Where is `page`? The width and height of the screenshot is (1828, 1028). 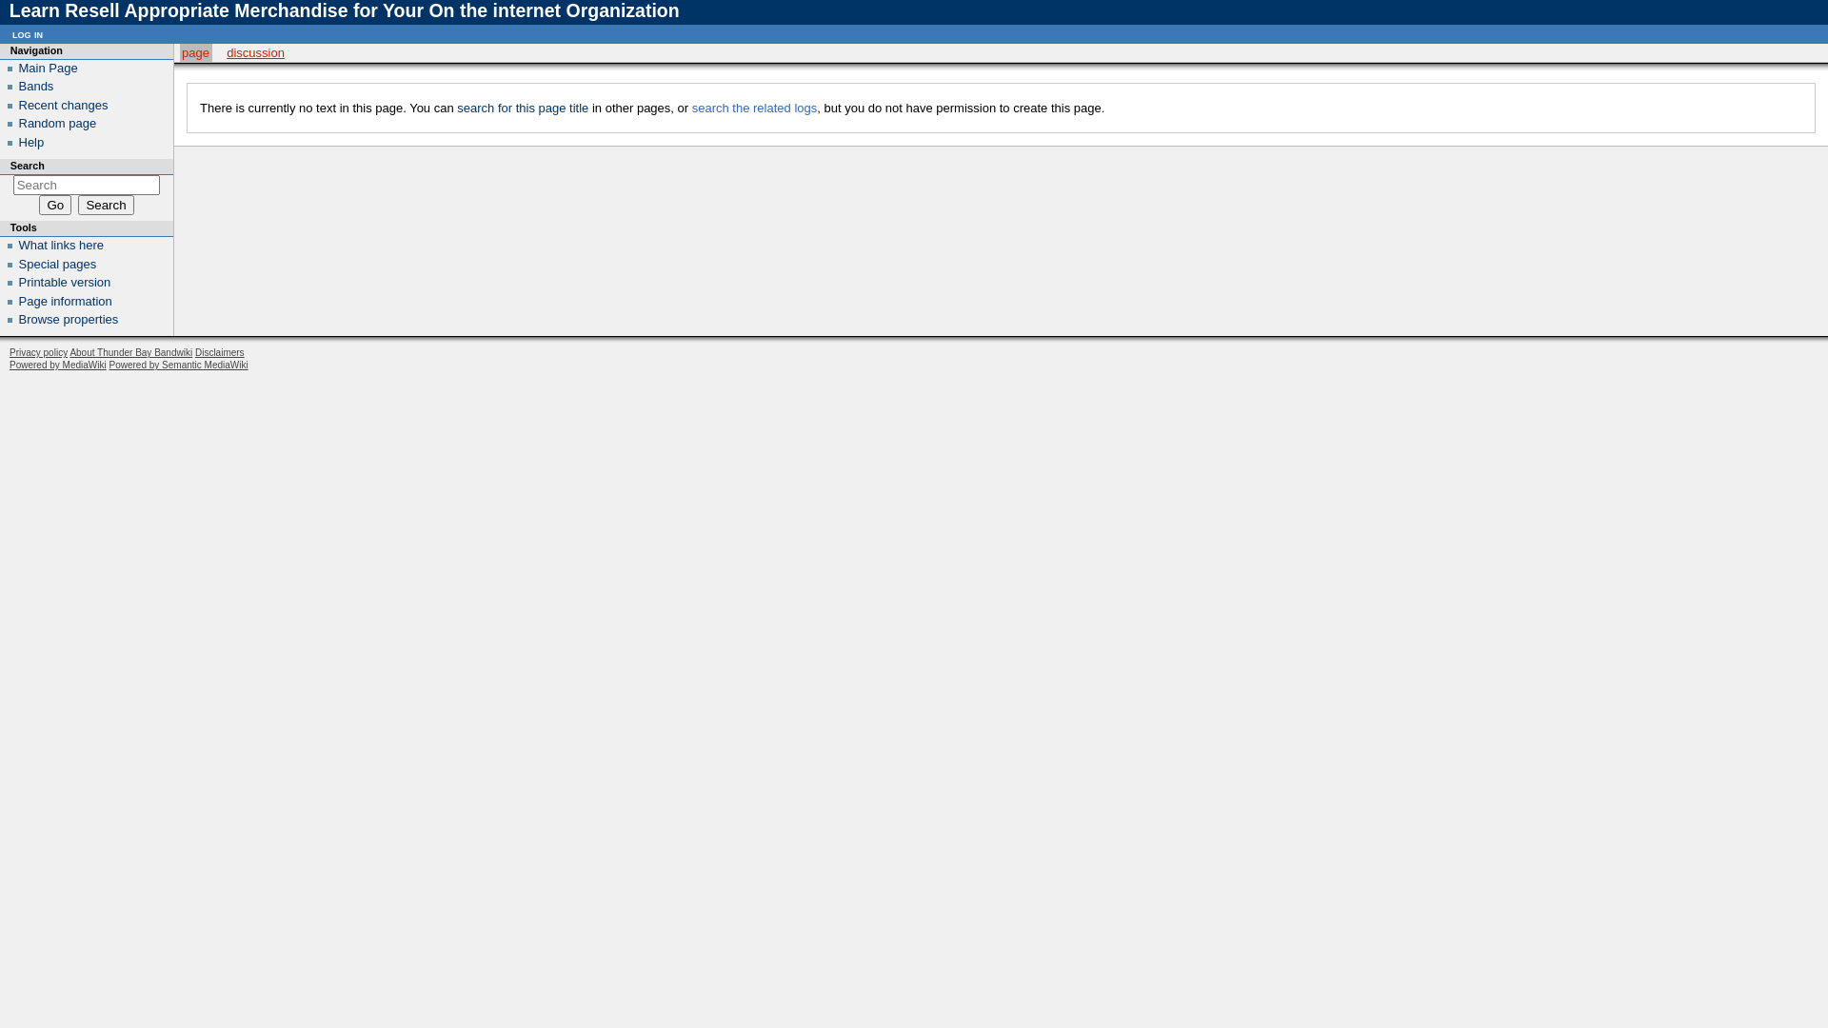 page is located at coordinates (196, 53).